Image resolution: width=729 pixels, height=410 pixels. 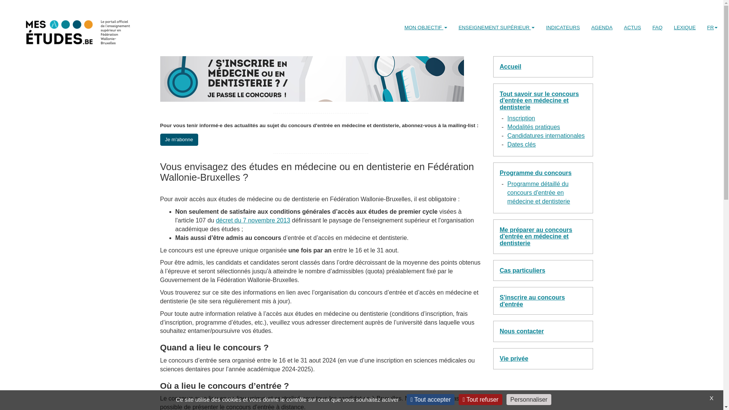 I want to click on Candidatures internationales, so click(x=546, y=136).